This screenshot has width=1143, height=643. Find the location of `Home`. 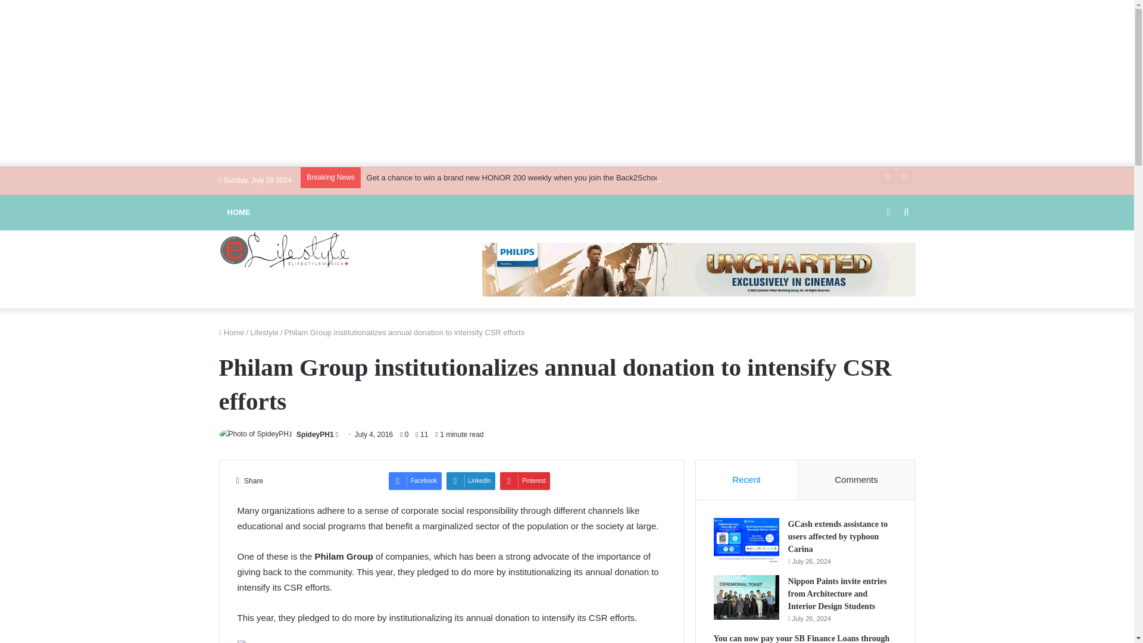

Home is located at coordinates (232, 331).